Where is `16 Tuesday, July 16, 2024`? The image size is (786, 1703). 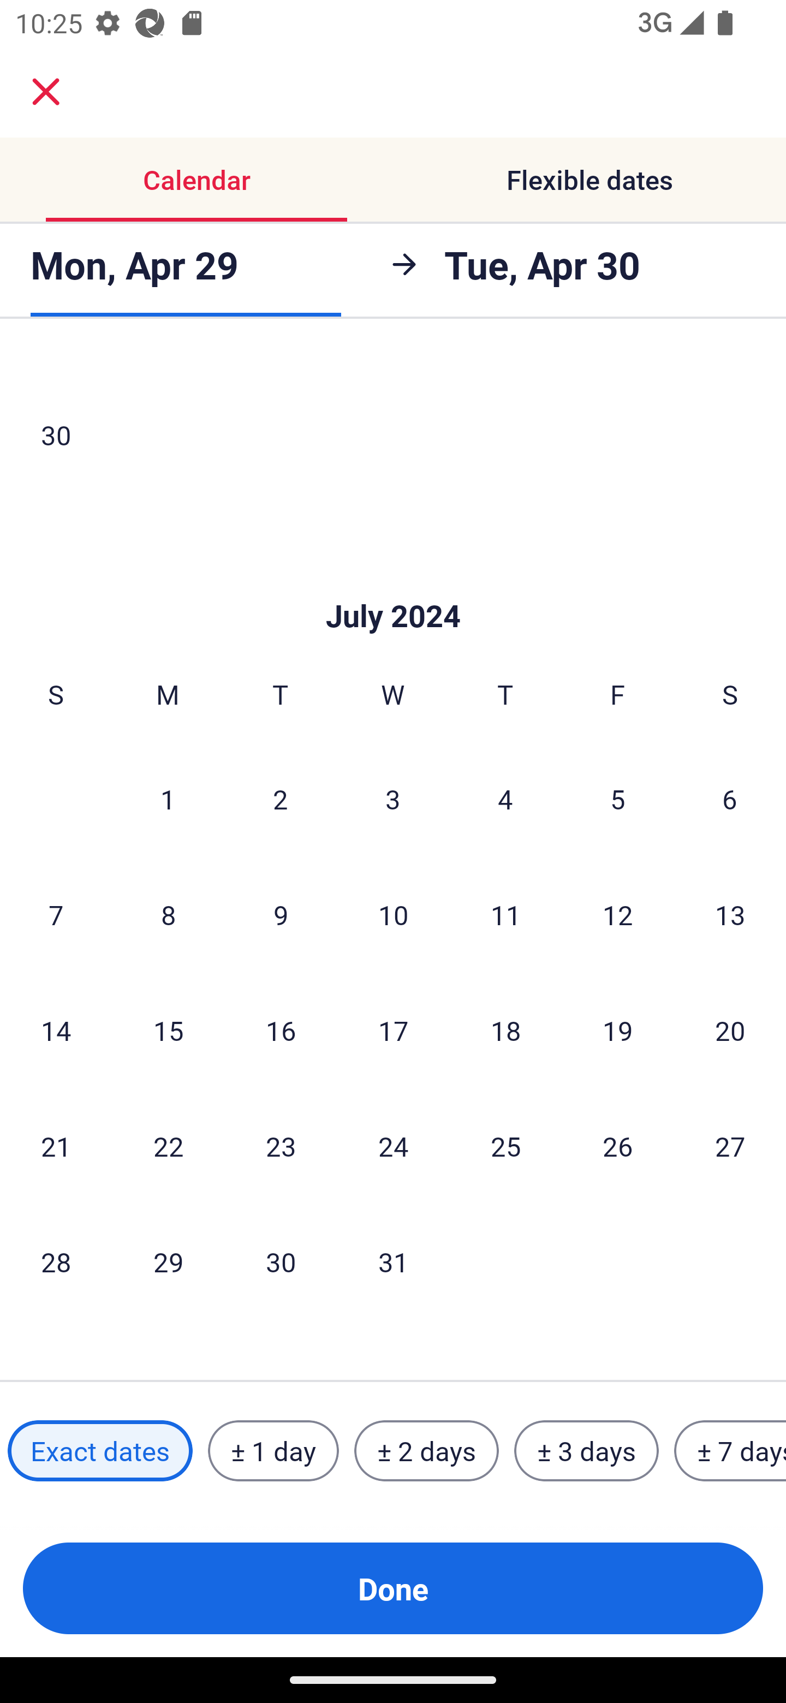
16 Tuesday, July 16, 2024 is located at coordinates (281, 1030).